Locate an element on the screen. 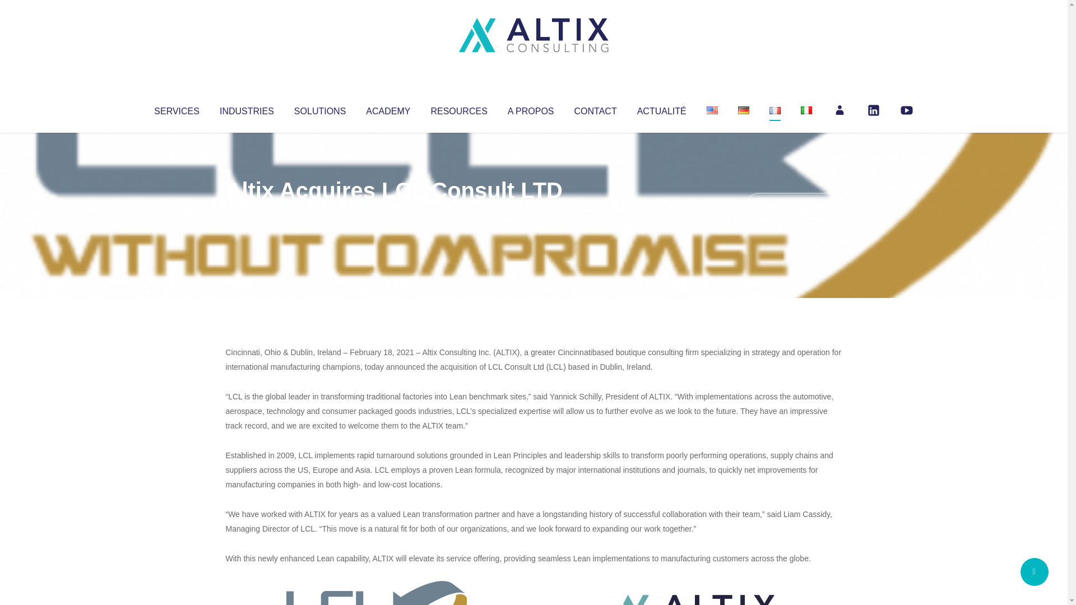 The height and width of the screenshot is (605, 1076). SERVICES is located at coordinates (176, 109).